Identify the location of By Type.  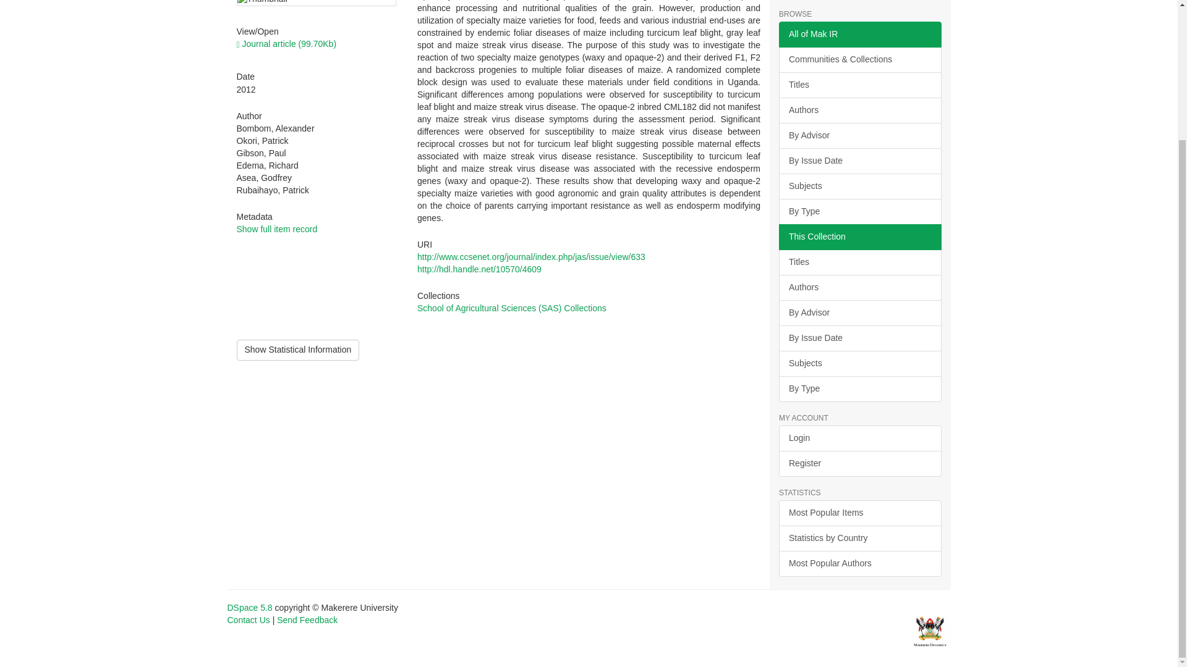
(859, 211).